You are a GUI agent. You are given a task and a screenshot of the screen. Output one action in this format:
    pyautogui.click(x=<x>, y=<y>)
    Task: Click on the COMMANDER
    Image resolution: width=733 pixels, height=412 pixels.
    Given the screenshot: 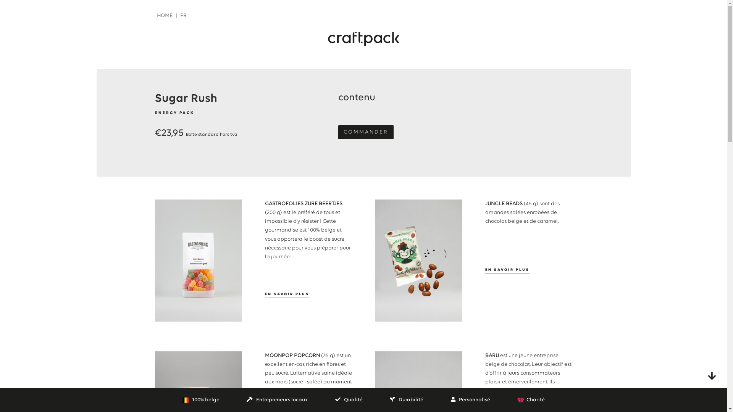 What is the action you would take?
    pyautogui.click(x=366, y=132)
    